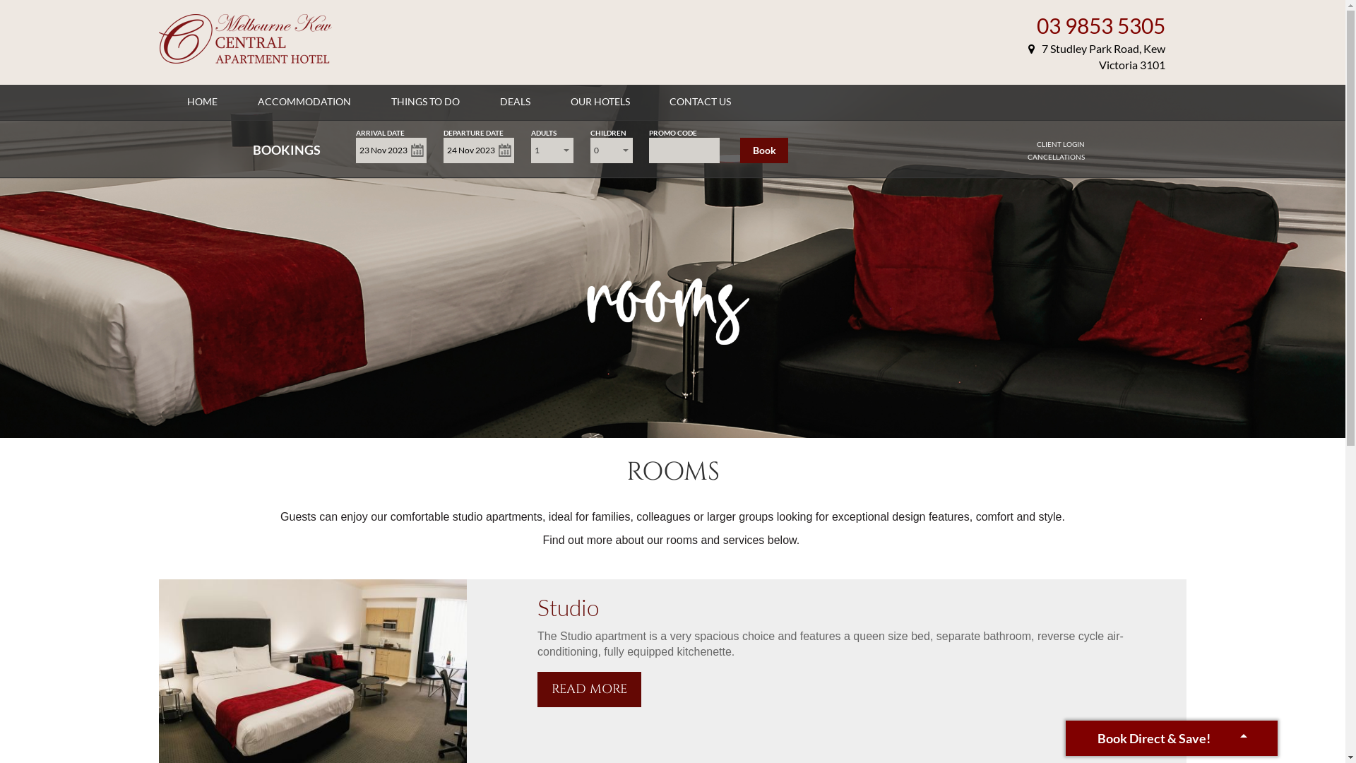  I want to click on 7 Studley Park Road, Kew
Victoria 3101, so click(1097, 57).